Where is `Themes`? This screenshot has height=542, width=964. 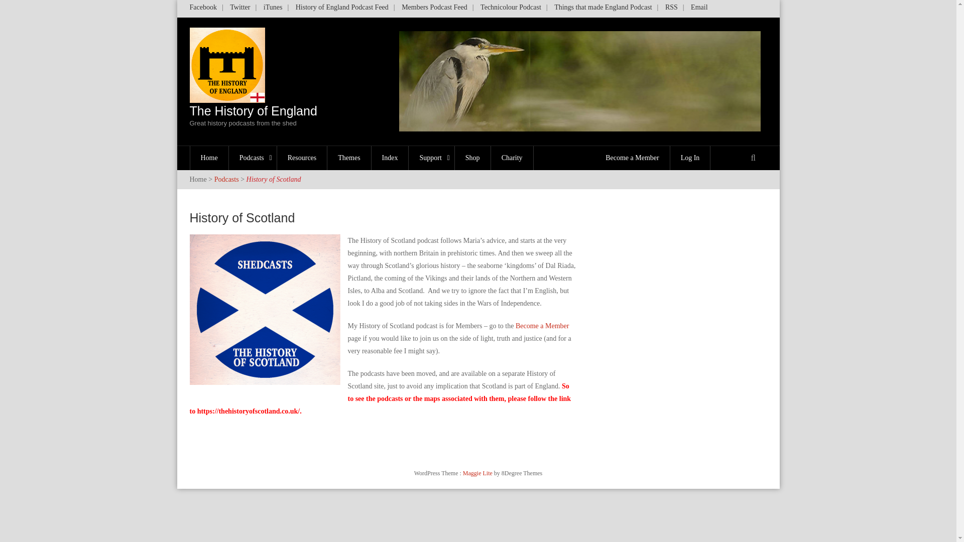 Themes is located at coordinates (349, 158).